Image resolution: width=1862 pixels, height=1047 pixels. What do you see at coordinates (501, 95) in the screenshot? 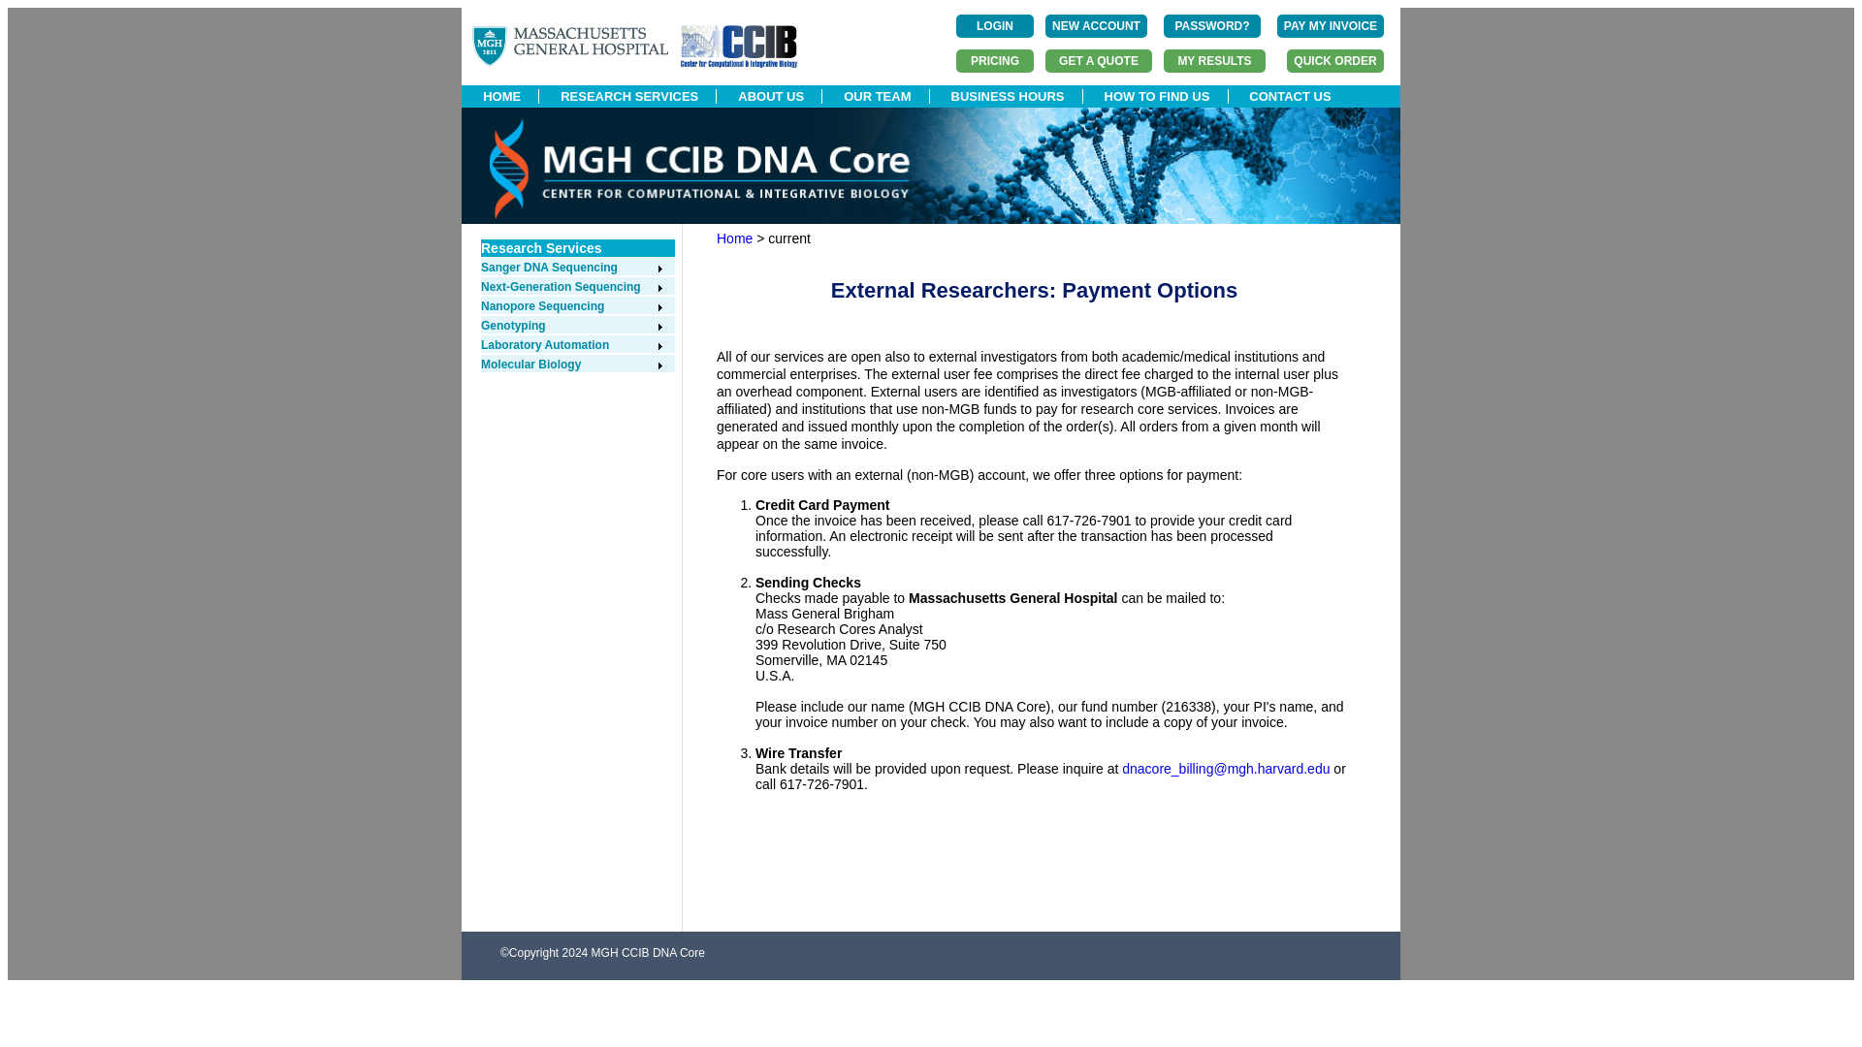
I see `HOME` at bounding box center [501, 95].